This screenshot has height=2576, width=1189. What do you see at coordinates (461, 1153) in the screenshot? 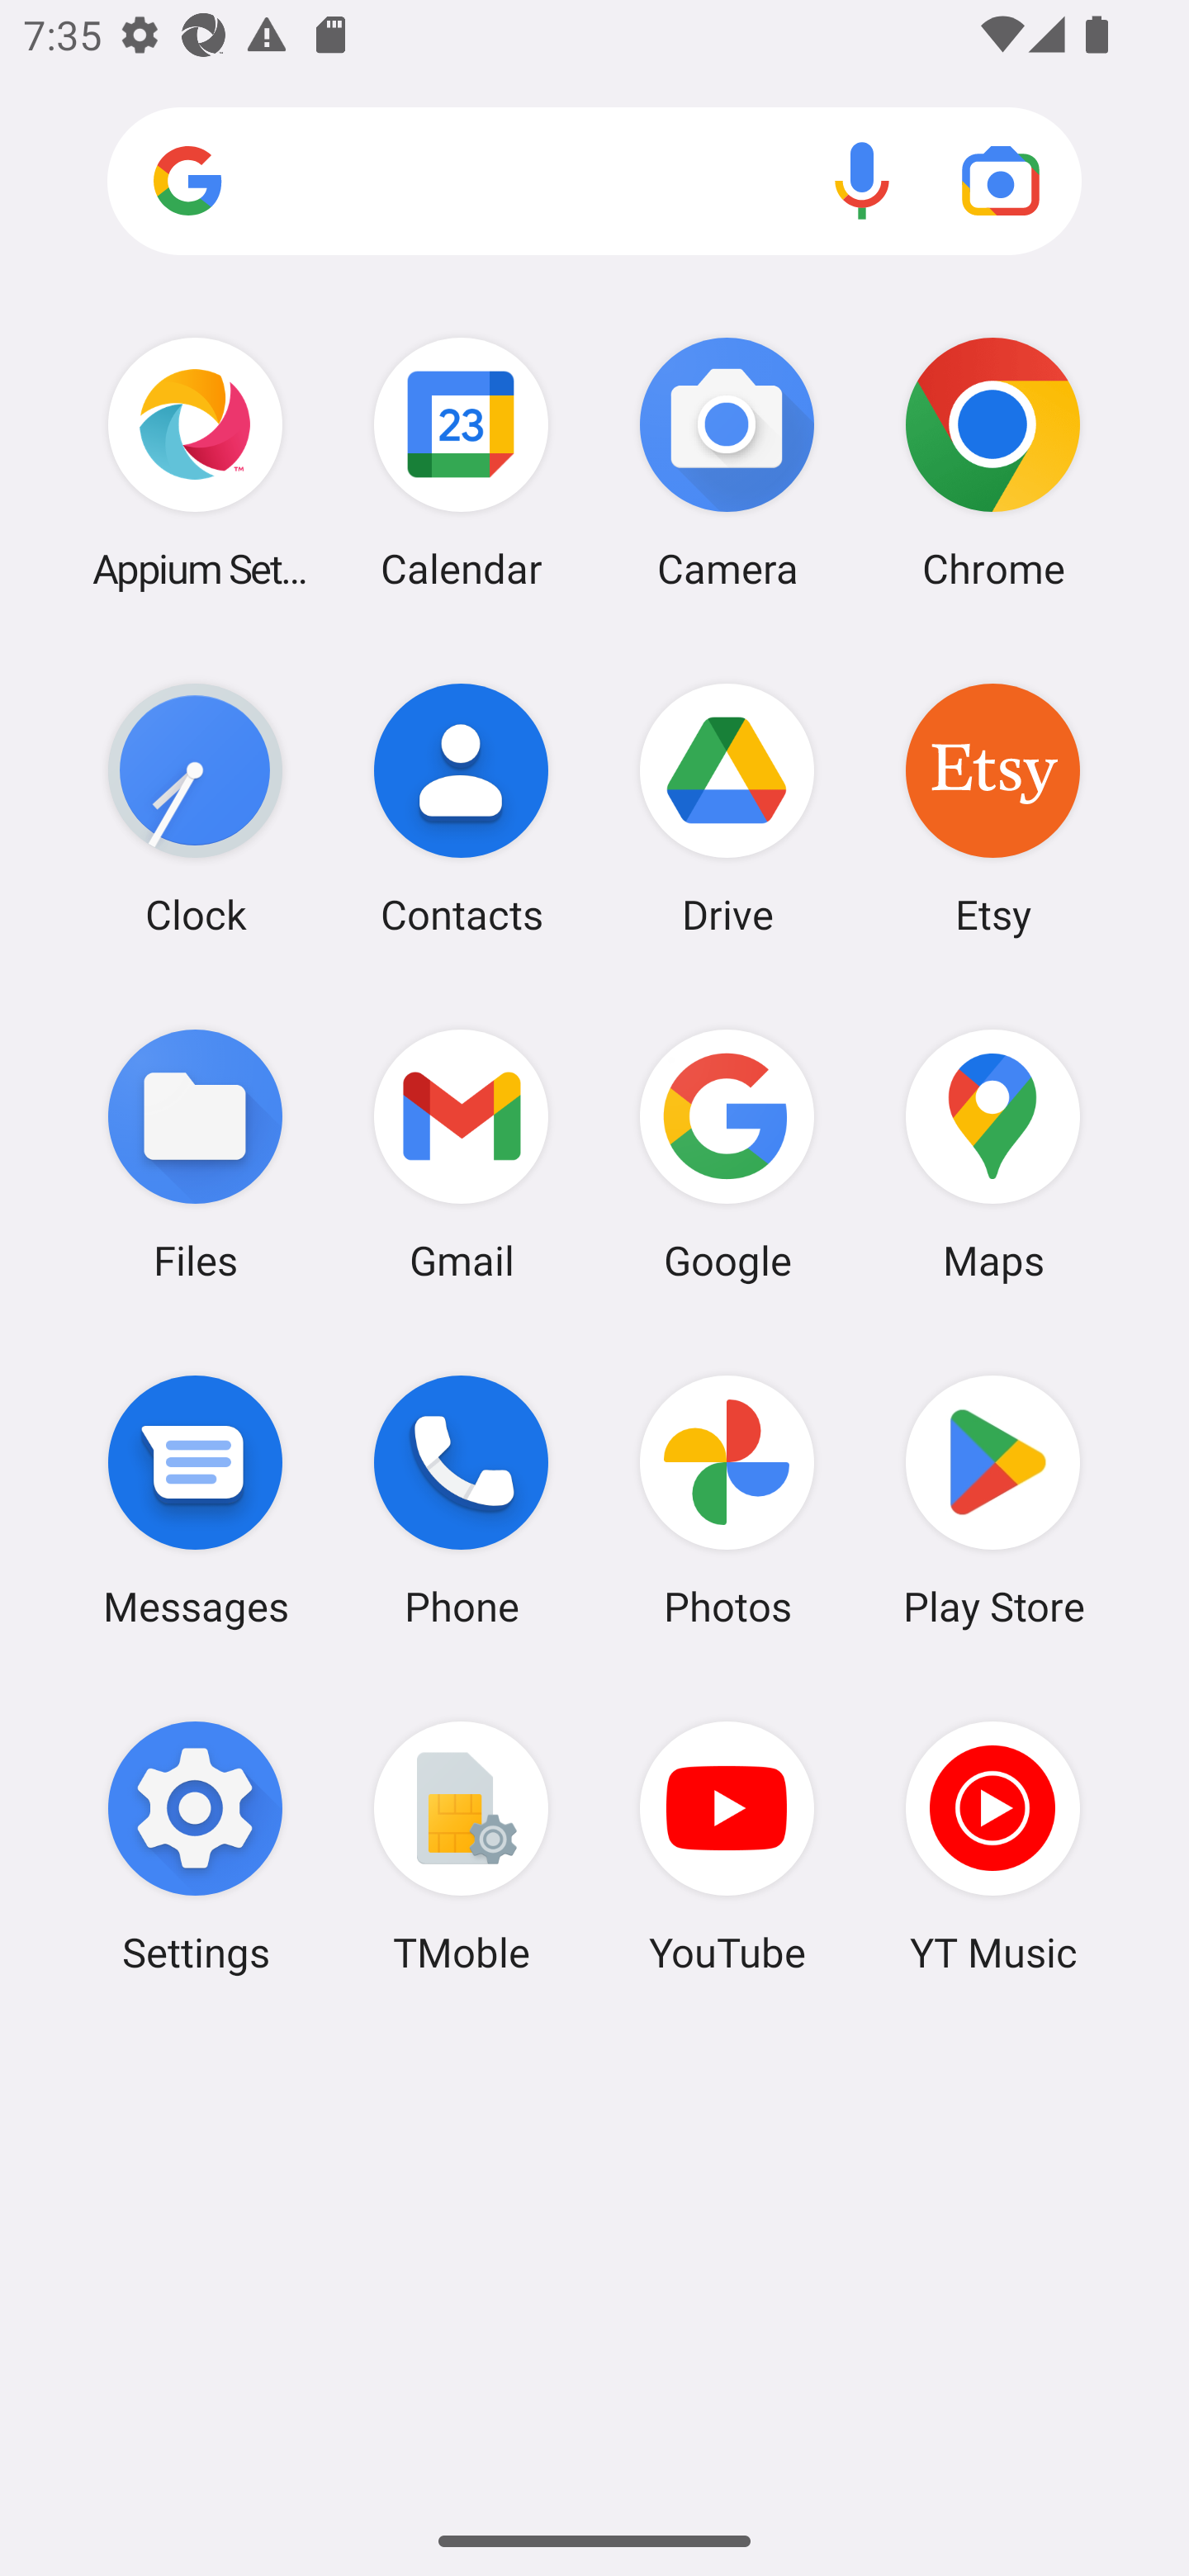
I see `Gmail` at bounding box center [461, 1153].